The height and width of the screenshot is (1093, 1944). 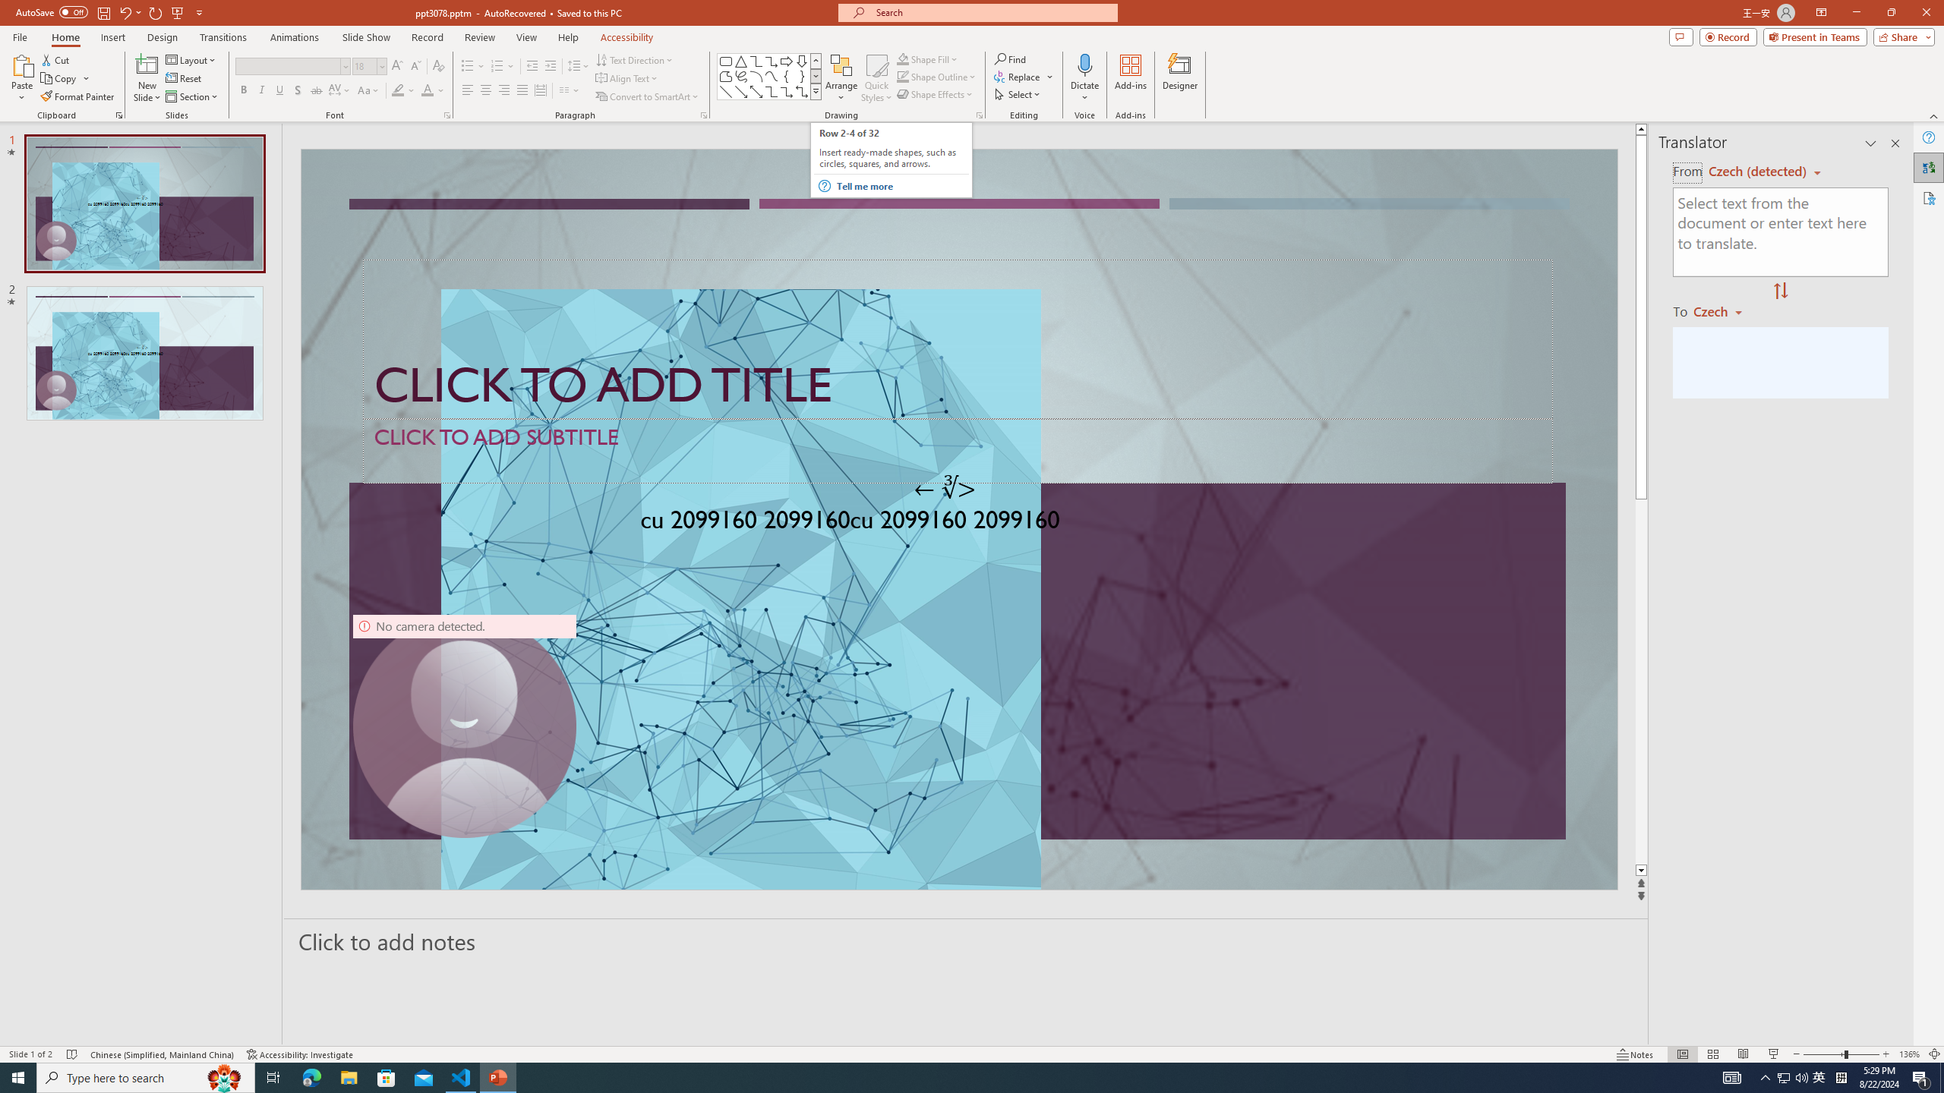 I want to click on Arrow: Down, so click(x=802, y=61).